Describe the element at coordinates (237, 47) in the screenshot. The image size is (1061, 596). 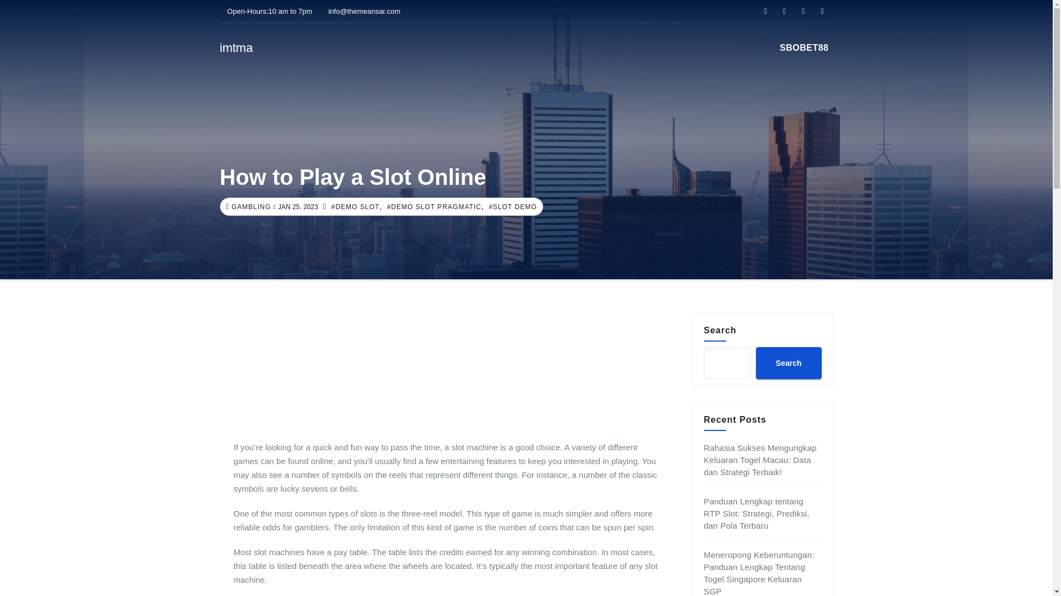
I see `imtma` at that location.